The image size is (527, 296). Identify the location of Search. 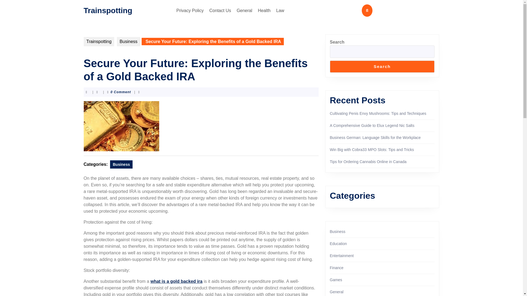
(382, 66).